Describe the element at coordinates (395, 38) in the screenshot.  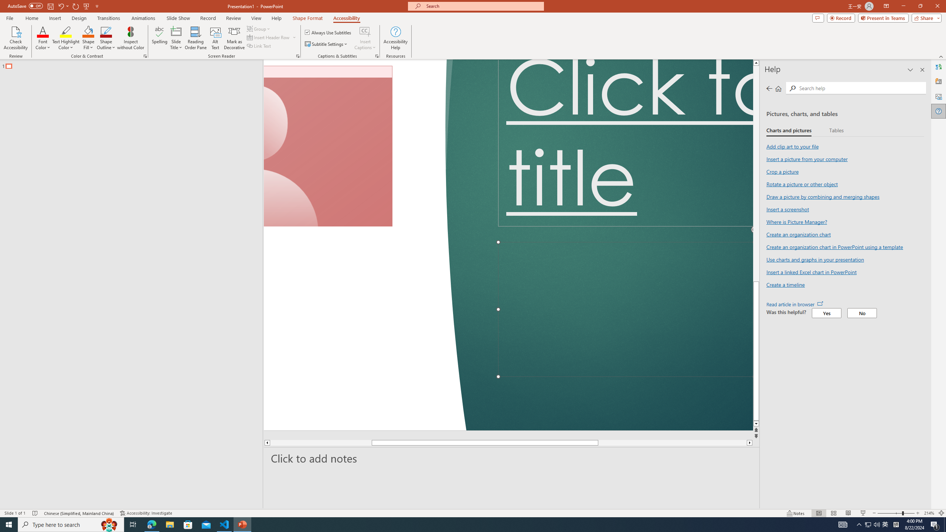
I see `Accessibility Help` at that location.